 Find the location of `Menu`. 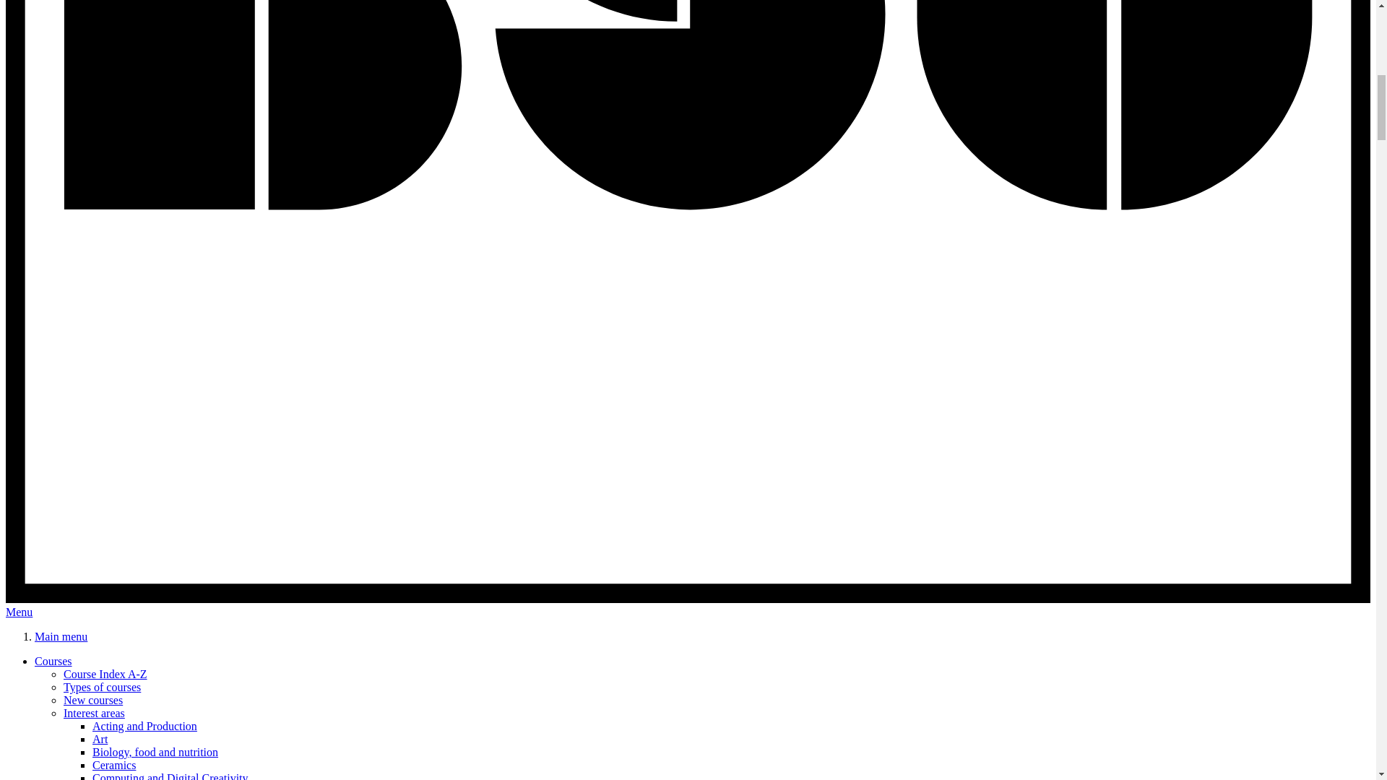

Menu is located at coordinates (19, 612).